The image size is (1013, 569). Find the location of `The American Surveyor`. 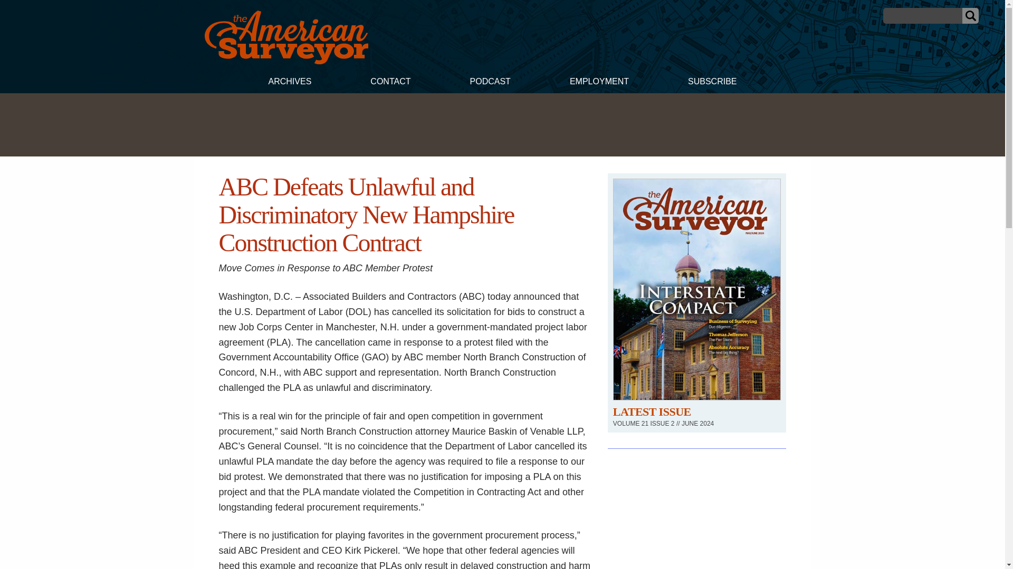

The American Surveyor is located at coordinates (286, 61).